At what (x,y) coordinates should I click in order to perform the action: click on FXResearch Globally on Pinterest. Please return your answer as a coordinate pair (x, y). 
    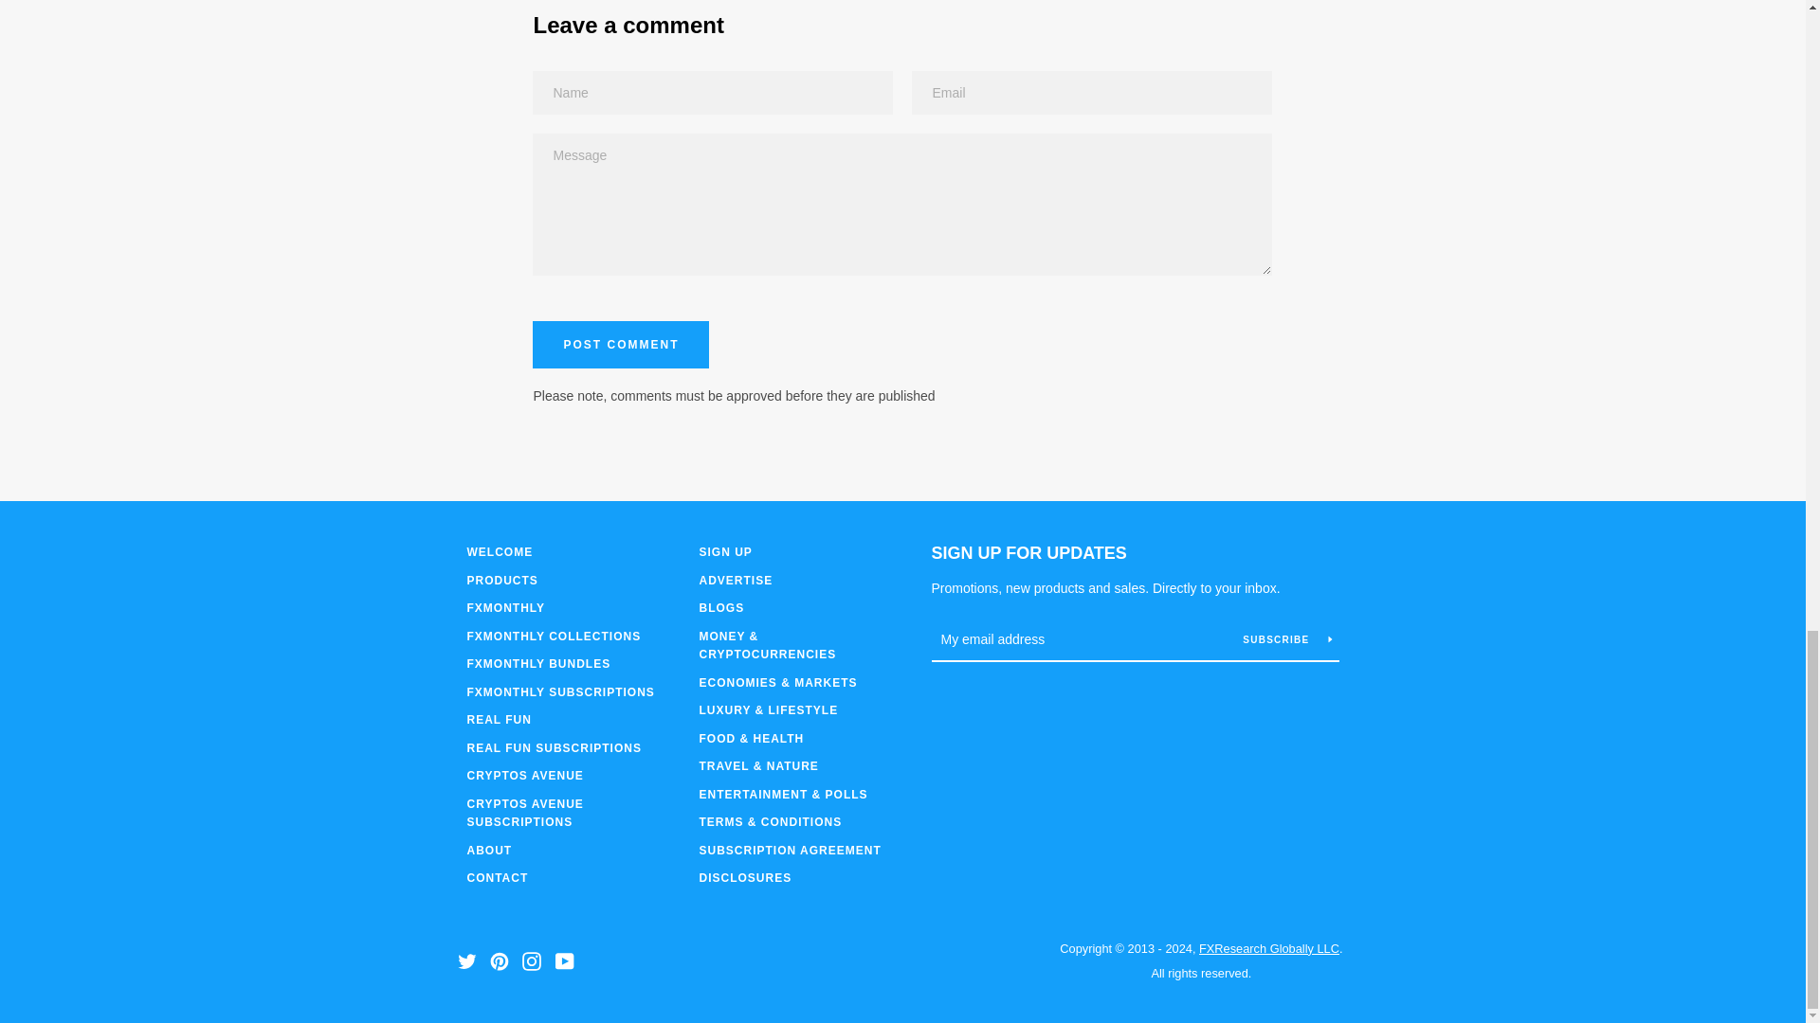
    Looking at the image, I should click on (499, 960).